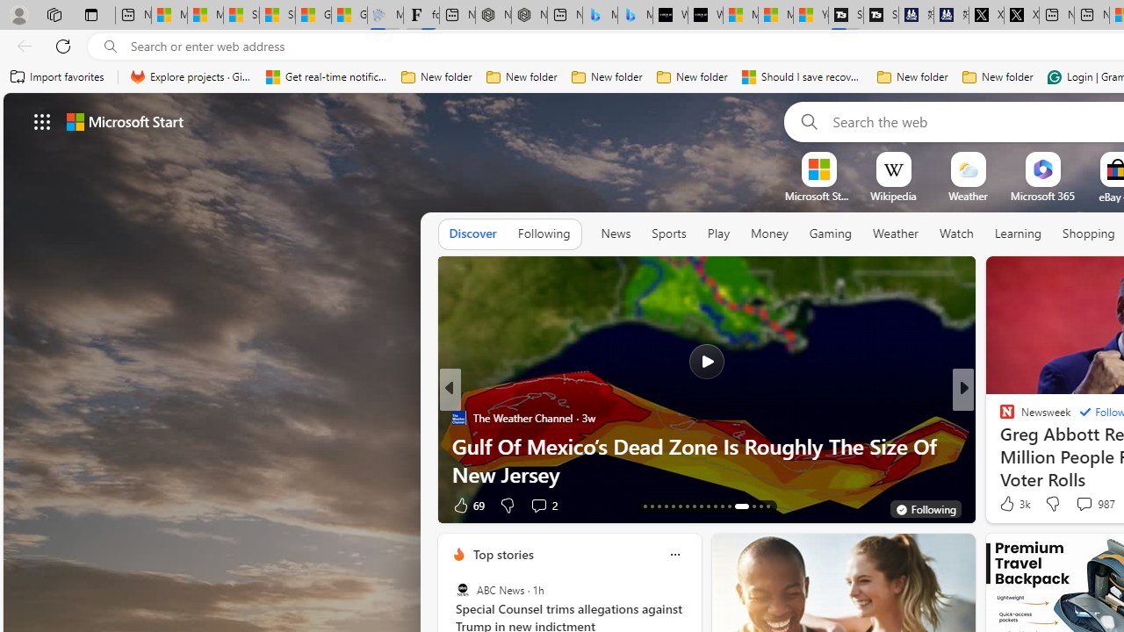 This screenshot has width=1124, height=632. What do you see at coordinates (956, 234) in the screenshot?
I see `Watch` at bounding box center [956, 234].